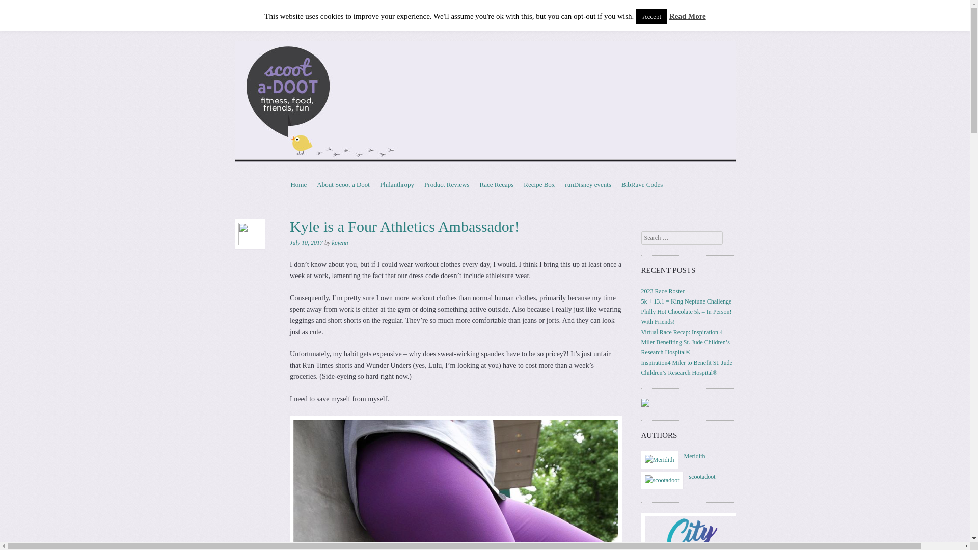 The image size is (978, 550). What do you see at coordinates (539, 184) in the screenshot?
I see `Recipe Box` at bounding box center [539, 184].